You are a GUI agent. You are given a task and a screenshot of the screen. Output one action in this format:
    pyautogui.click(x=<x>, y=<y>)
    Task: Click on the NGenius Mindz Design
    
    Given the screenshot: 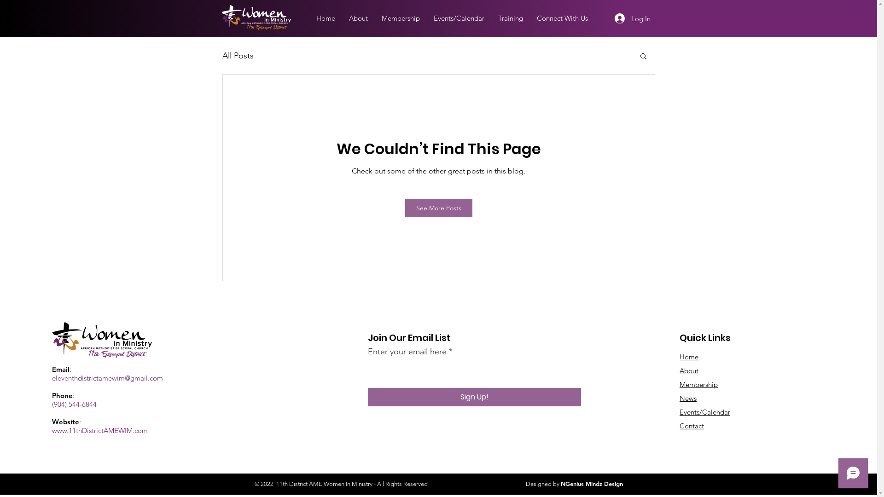 What is the action you would take?
    pyautogui.click(x=592, y=484)
    